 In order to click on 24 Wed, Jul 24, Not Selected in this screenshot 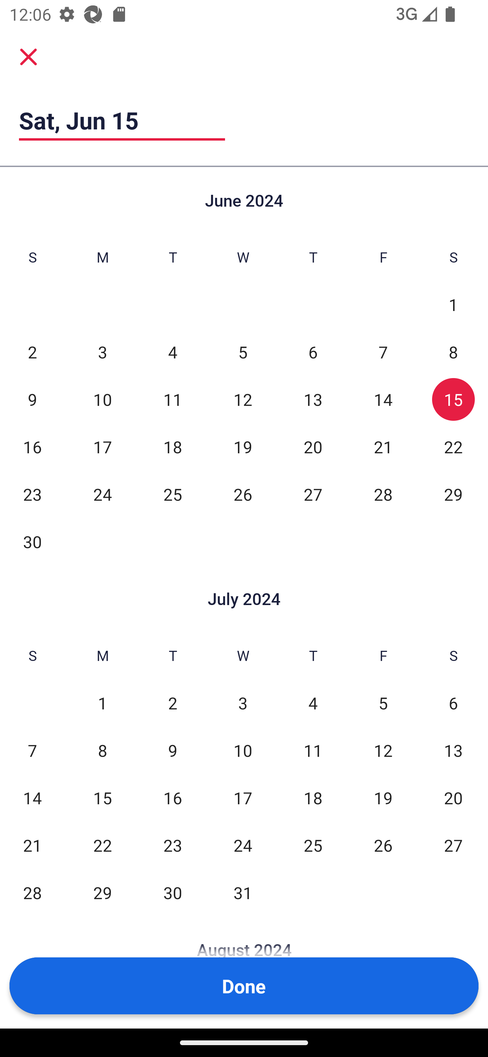, I will do `click(243, 845)`.